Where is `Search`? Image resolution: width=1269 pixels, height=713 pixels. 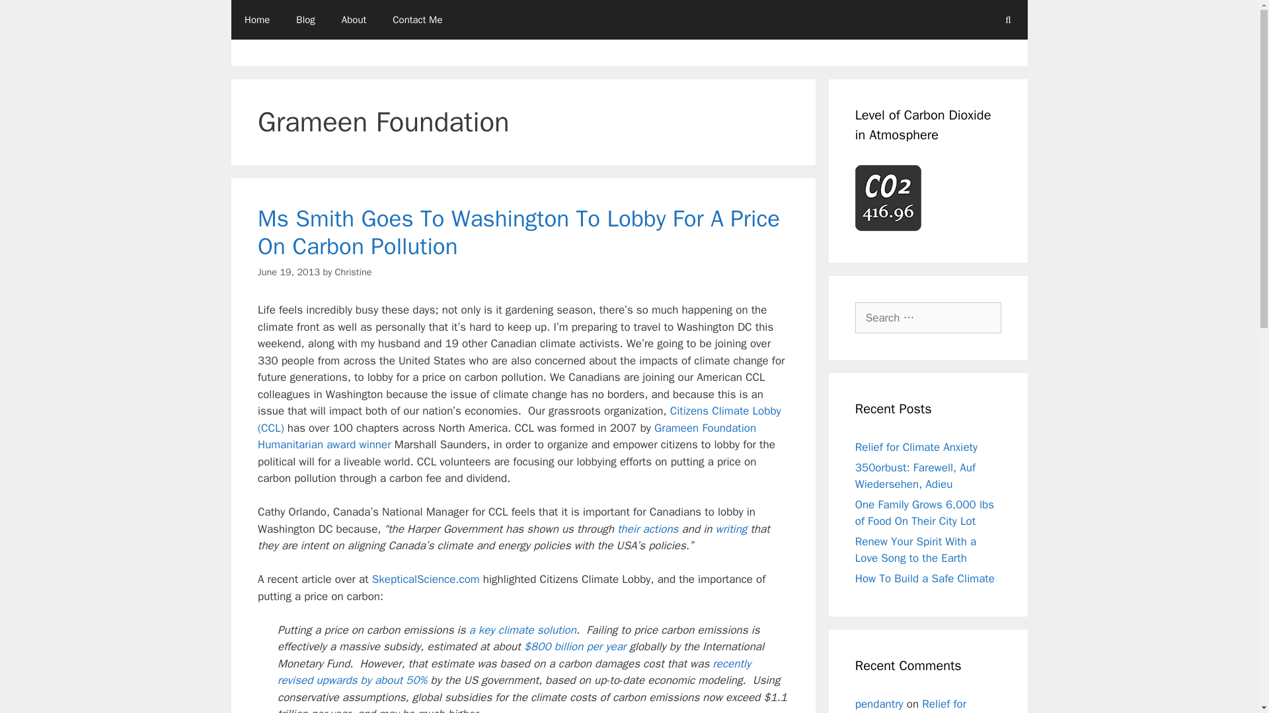
Search is located at coordinates (31, 16).